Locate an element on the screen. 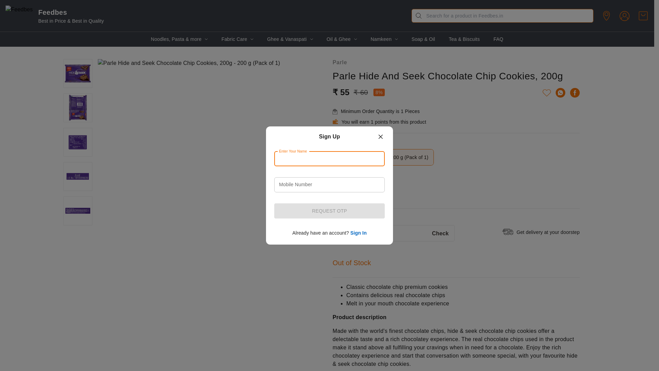 The height and width of the screenshot is (371, 659). Feedbes is located at coordinates (19, 16).